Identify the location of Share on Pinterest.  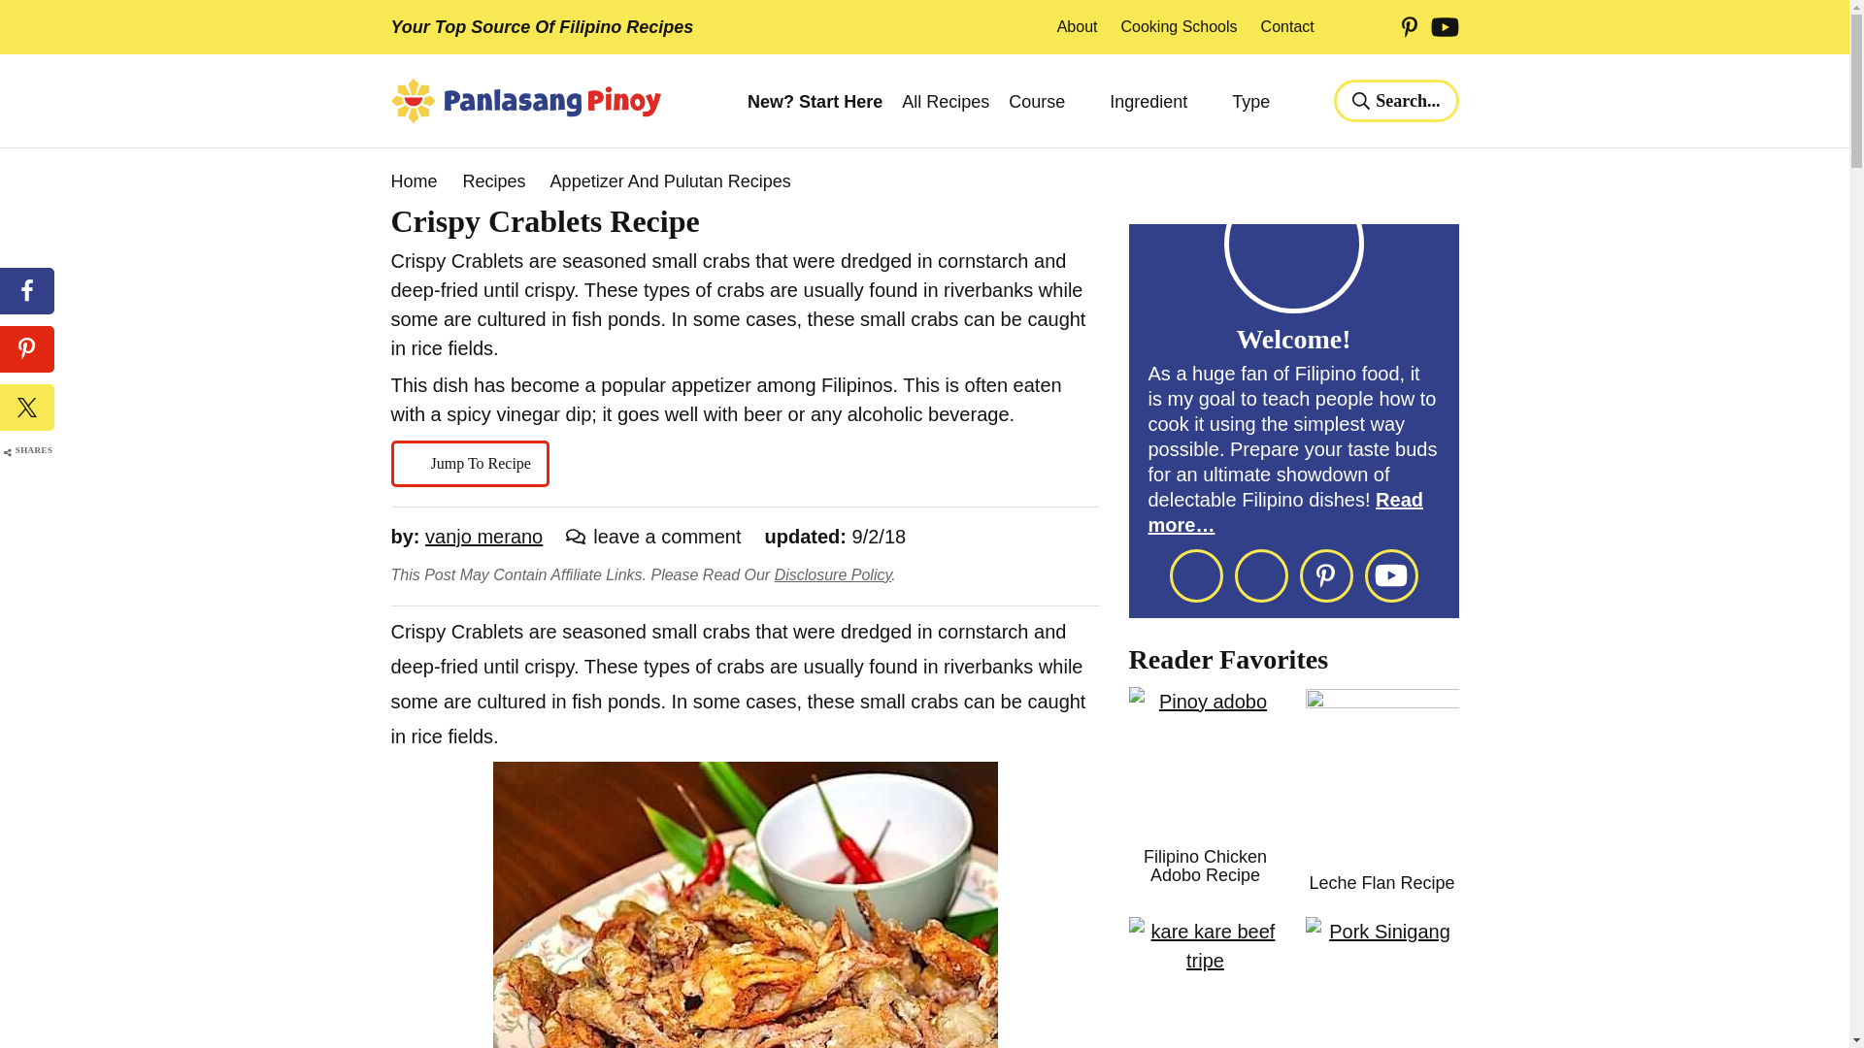
(27, 349).